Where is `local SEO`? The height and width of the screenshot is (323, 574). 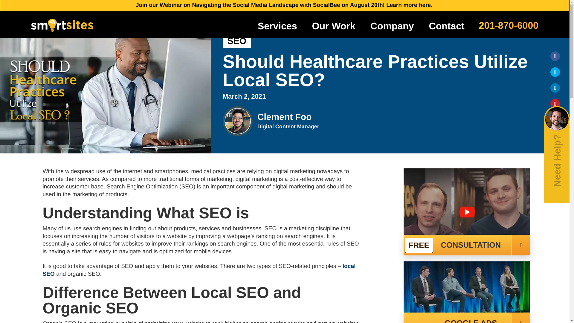
local SEO is located at coordinates (199, 270).